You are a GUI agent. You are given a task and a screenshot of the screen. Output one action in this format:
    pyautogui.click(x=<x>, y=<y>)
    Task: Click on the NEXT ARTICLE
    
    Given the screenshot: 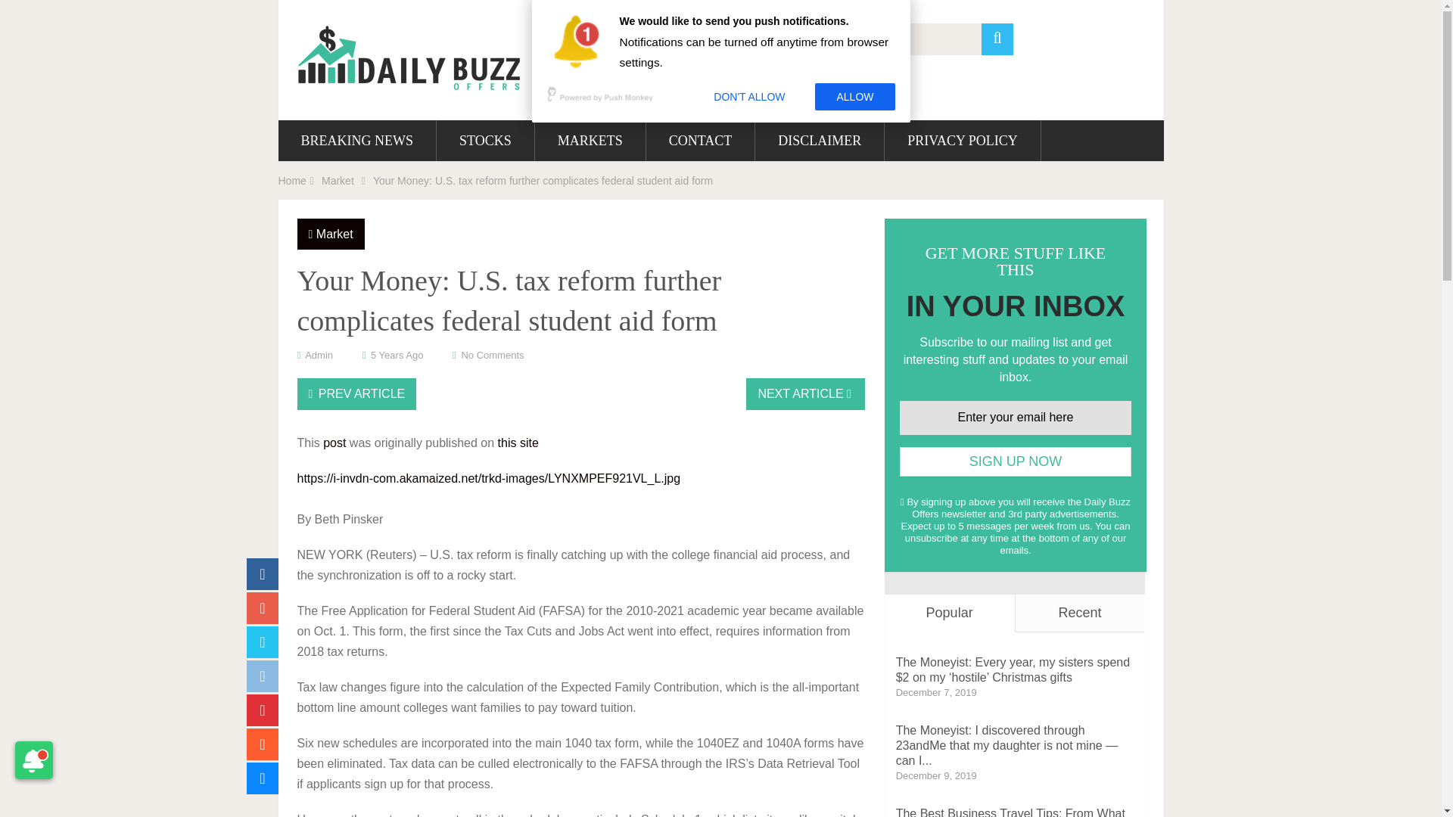 What is the action you would take?
    pyautogui.click(x=805, y=394)
    